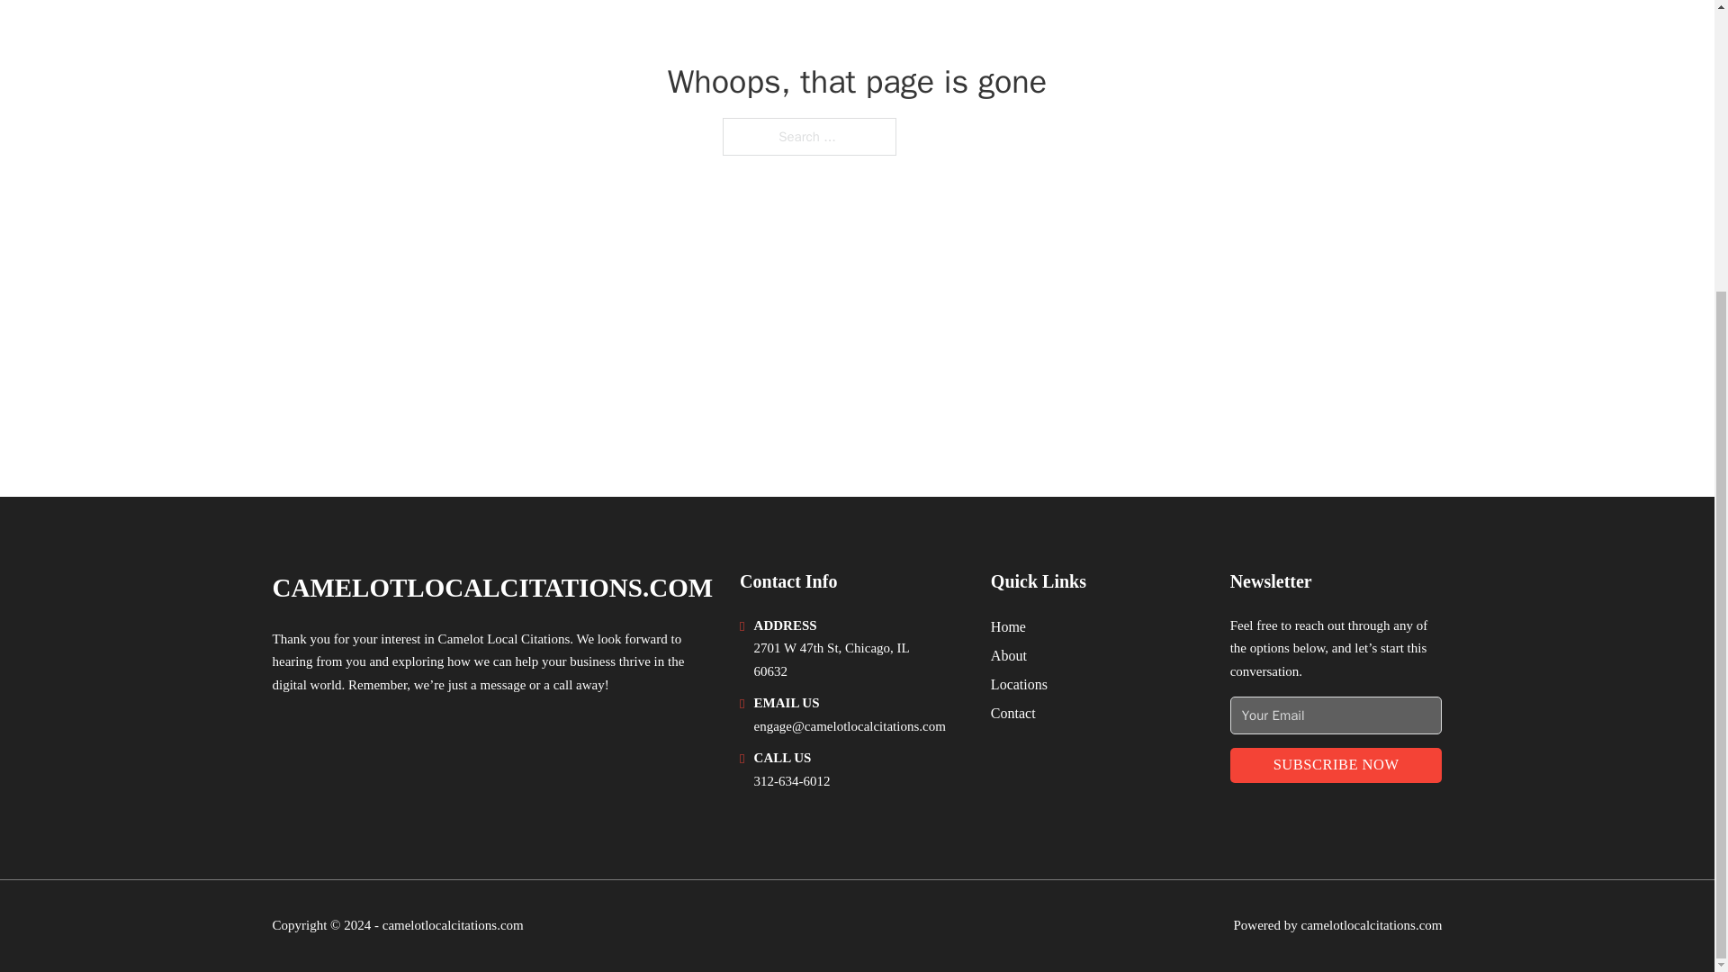  Describe the element at coordinates (792, 780) in the screenshot. I see `312-634-6012` at that location.